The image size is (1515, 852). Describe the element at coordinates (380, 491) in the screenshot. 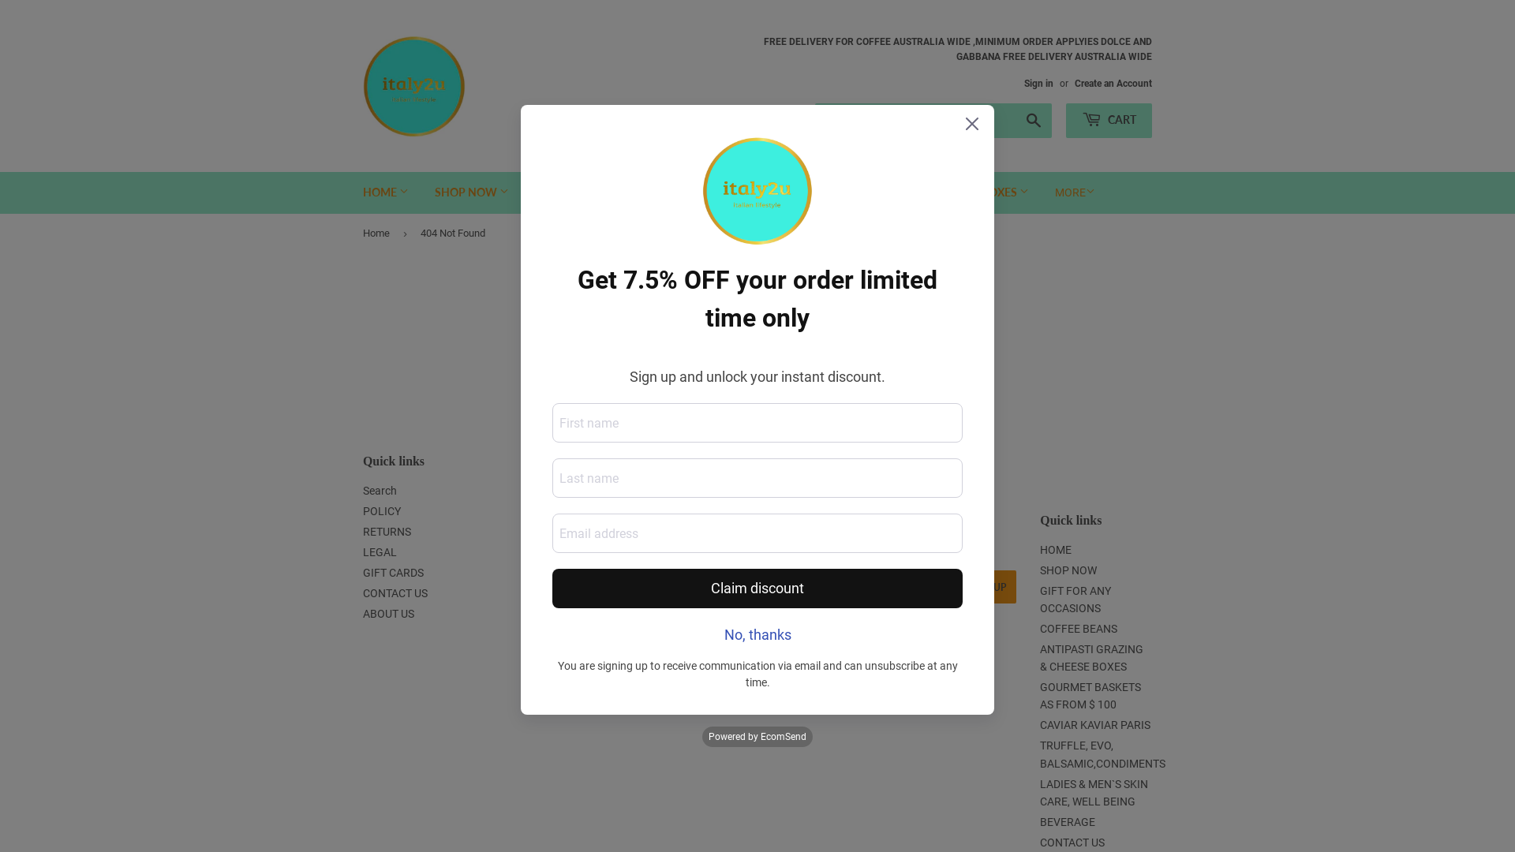

I see `Search` at that location.